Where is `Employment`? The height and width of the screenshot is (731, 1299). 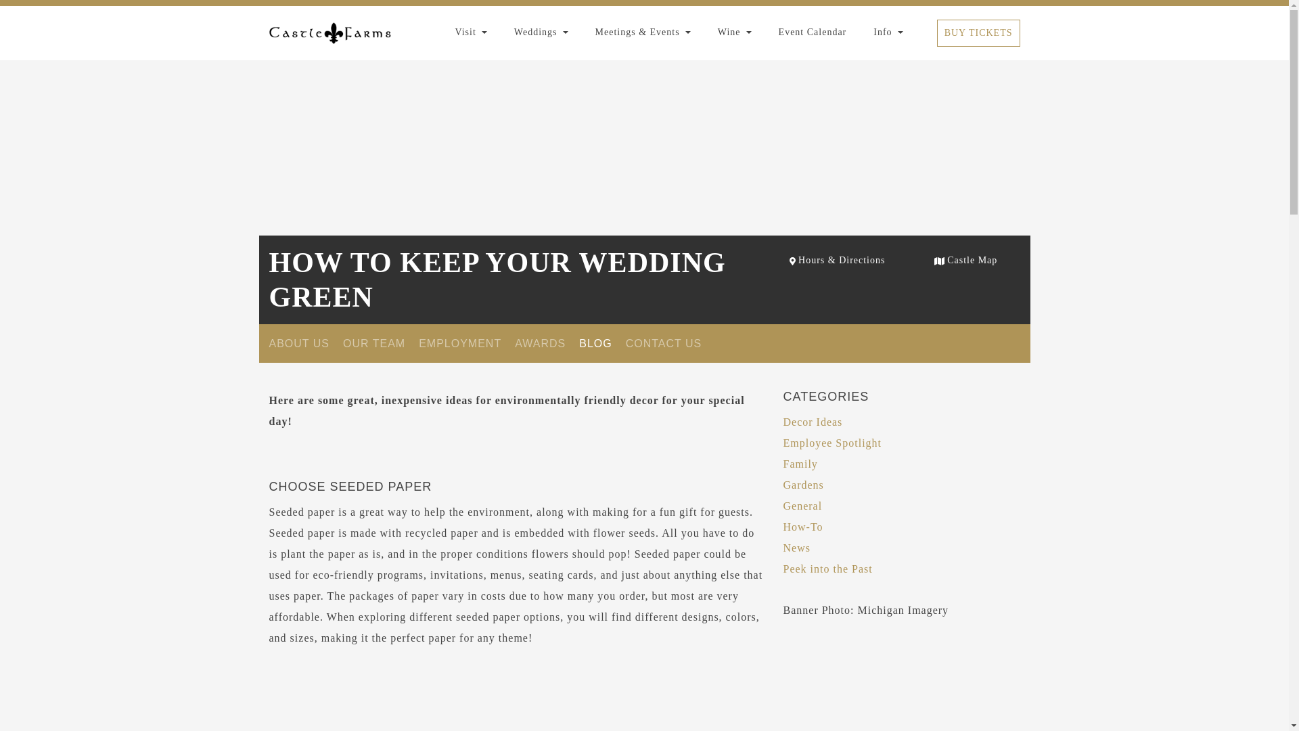
Employment is located at coordinates (460, 343).